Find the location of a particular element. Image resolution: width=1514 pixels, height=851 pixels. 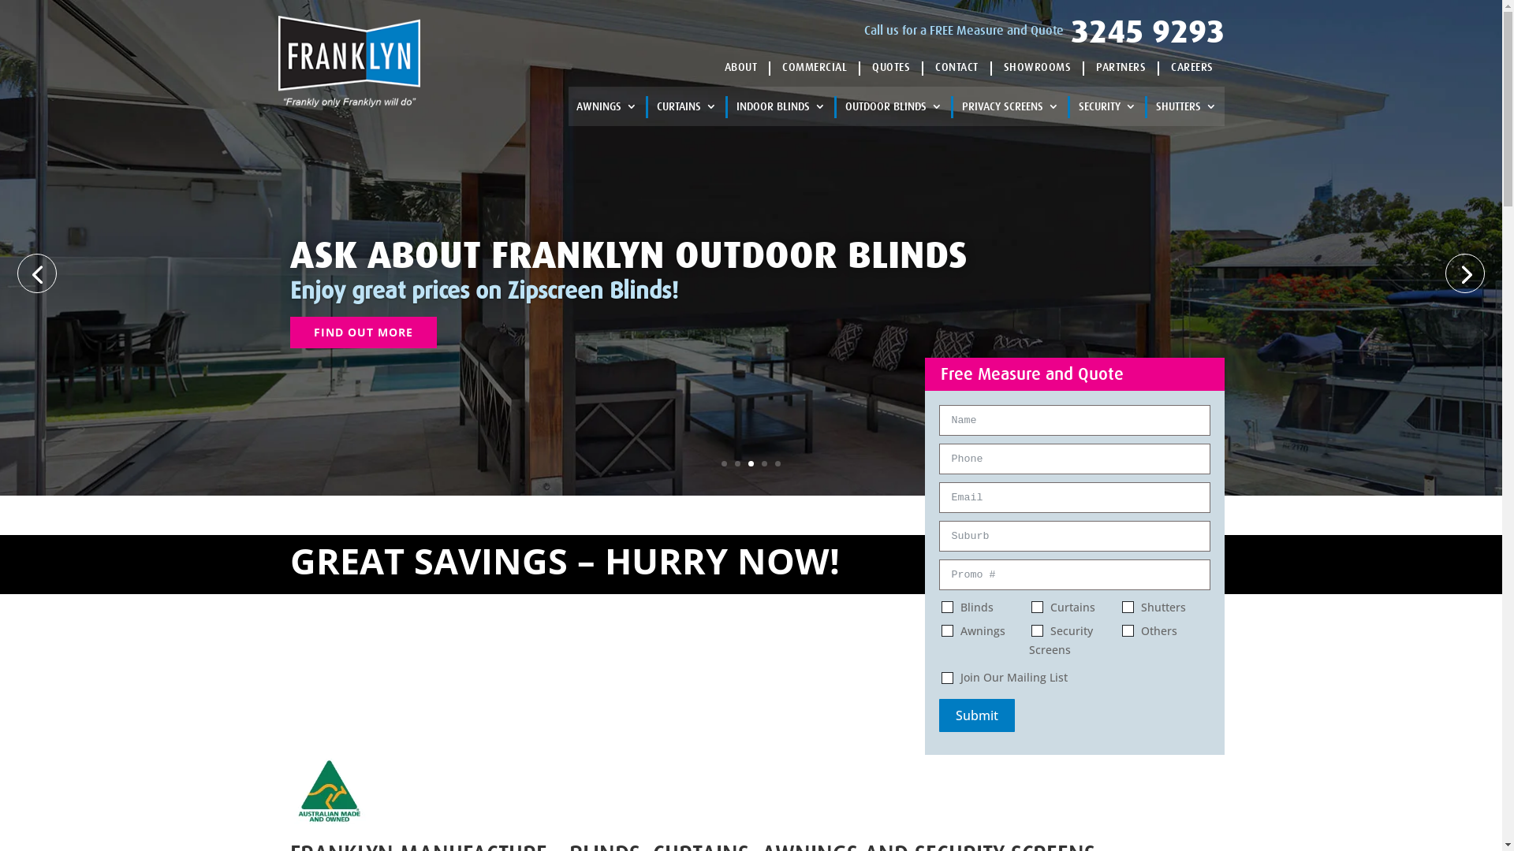

3245 9293 is located at coordinates (1148, 32).